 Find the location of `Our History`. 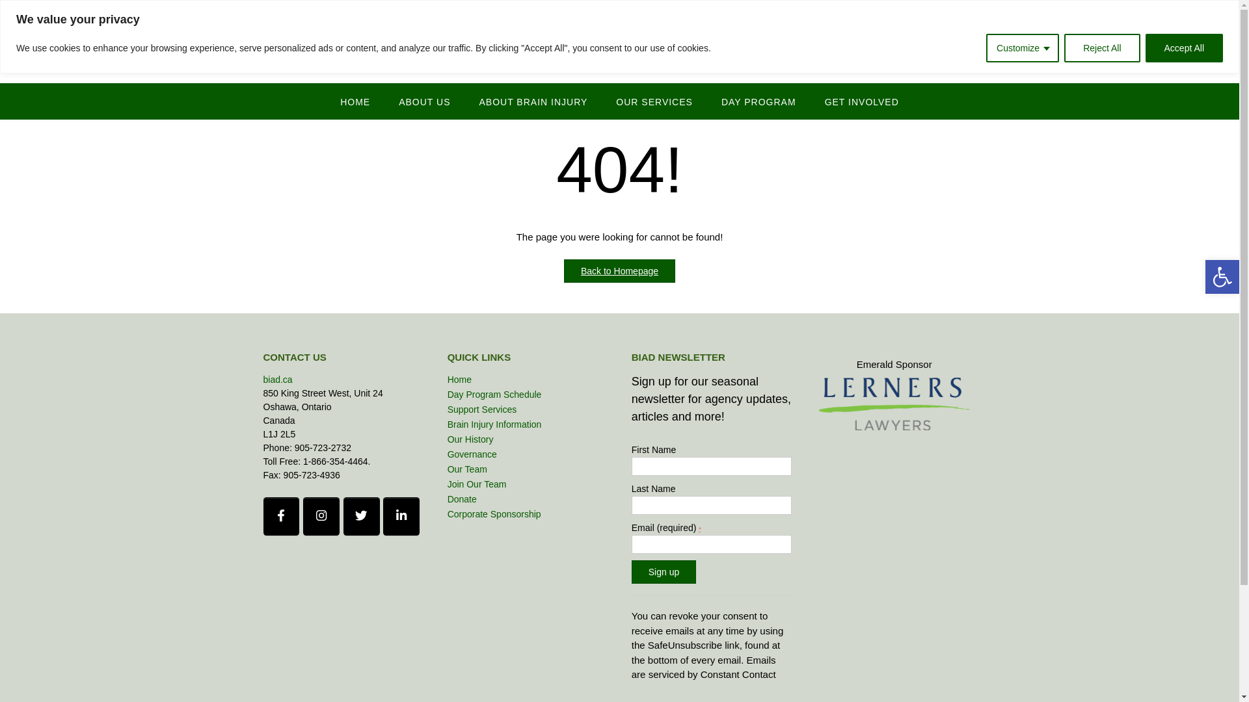

Our History is located at coordinates (471, 439).